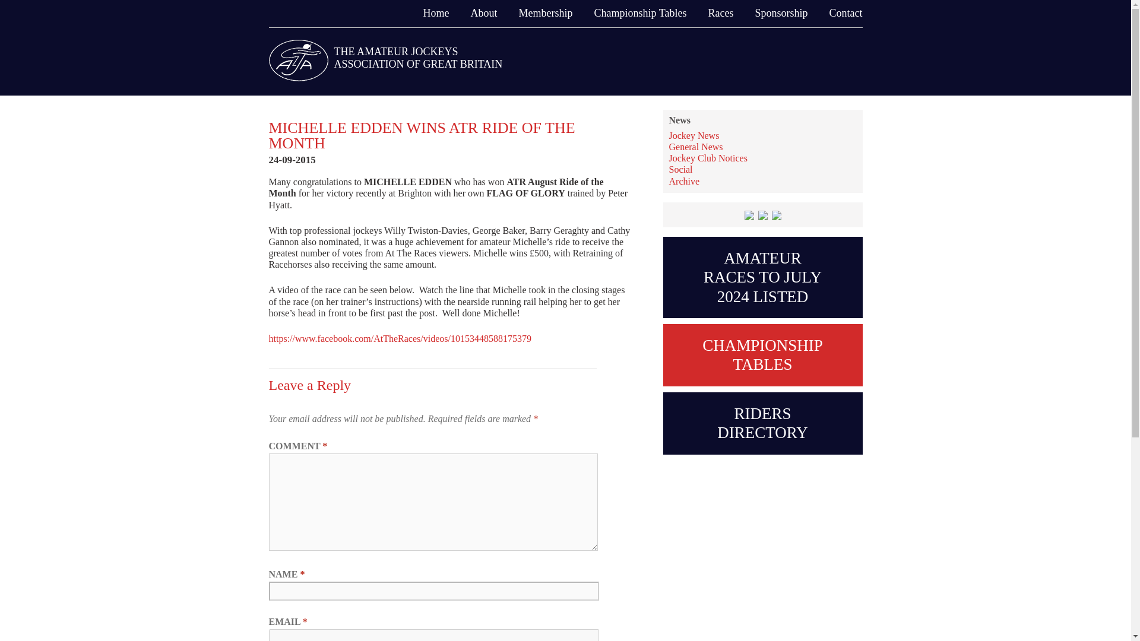 This screenshot has width=1140, height=641. I want to click on Races, so click(717, 13).